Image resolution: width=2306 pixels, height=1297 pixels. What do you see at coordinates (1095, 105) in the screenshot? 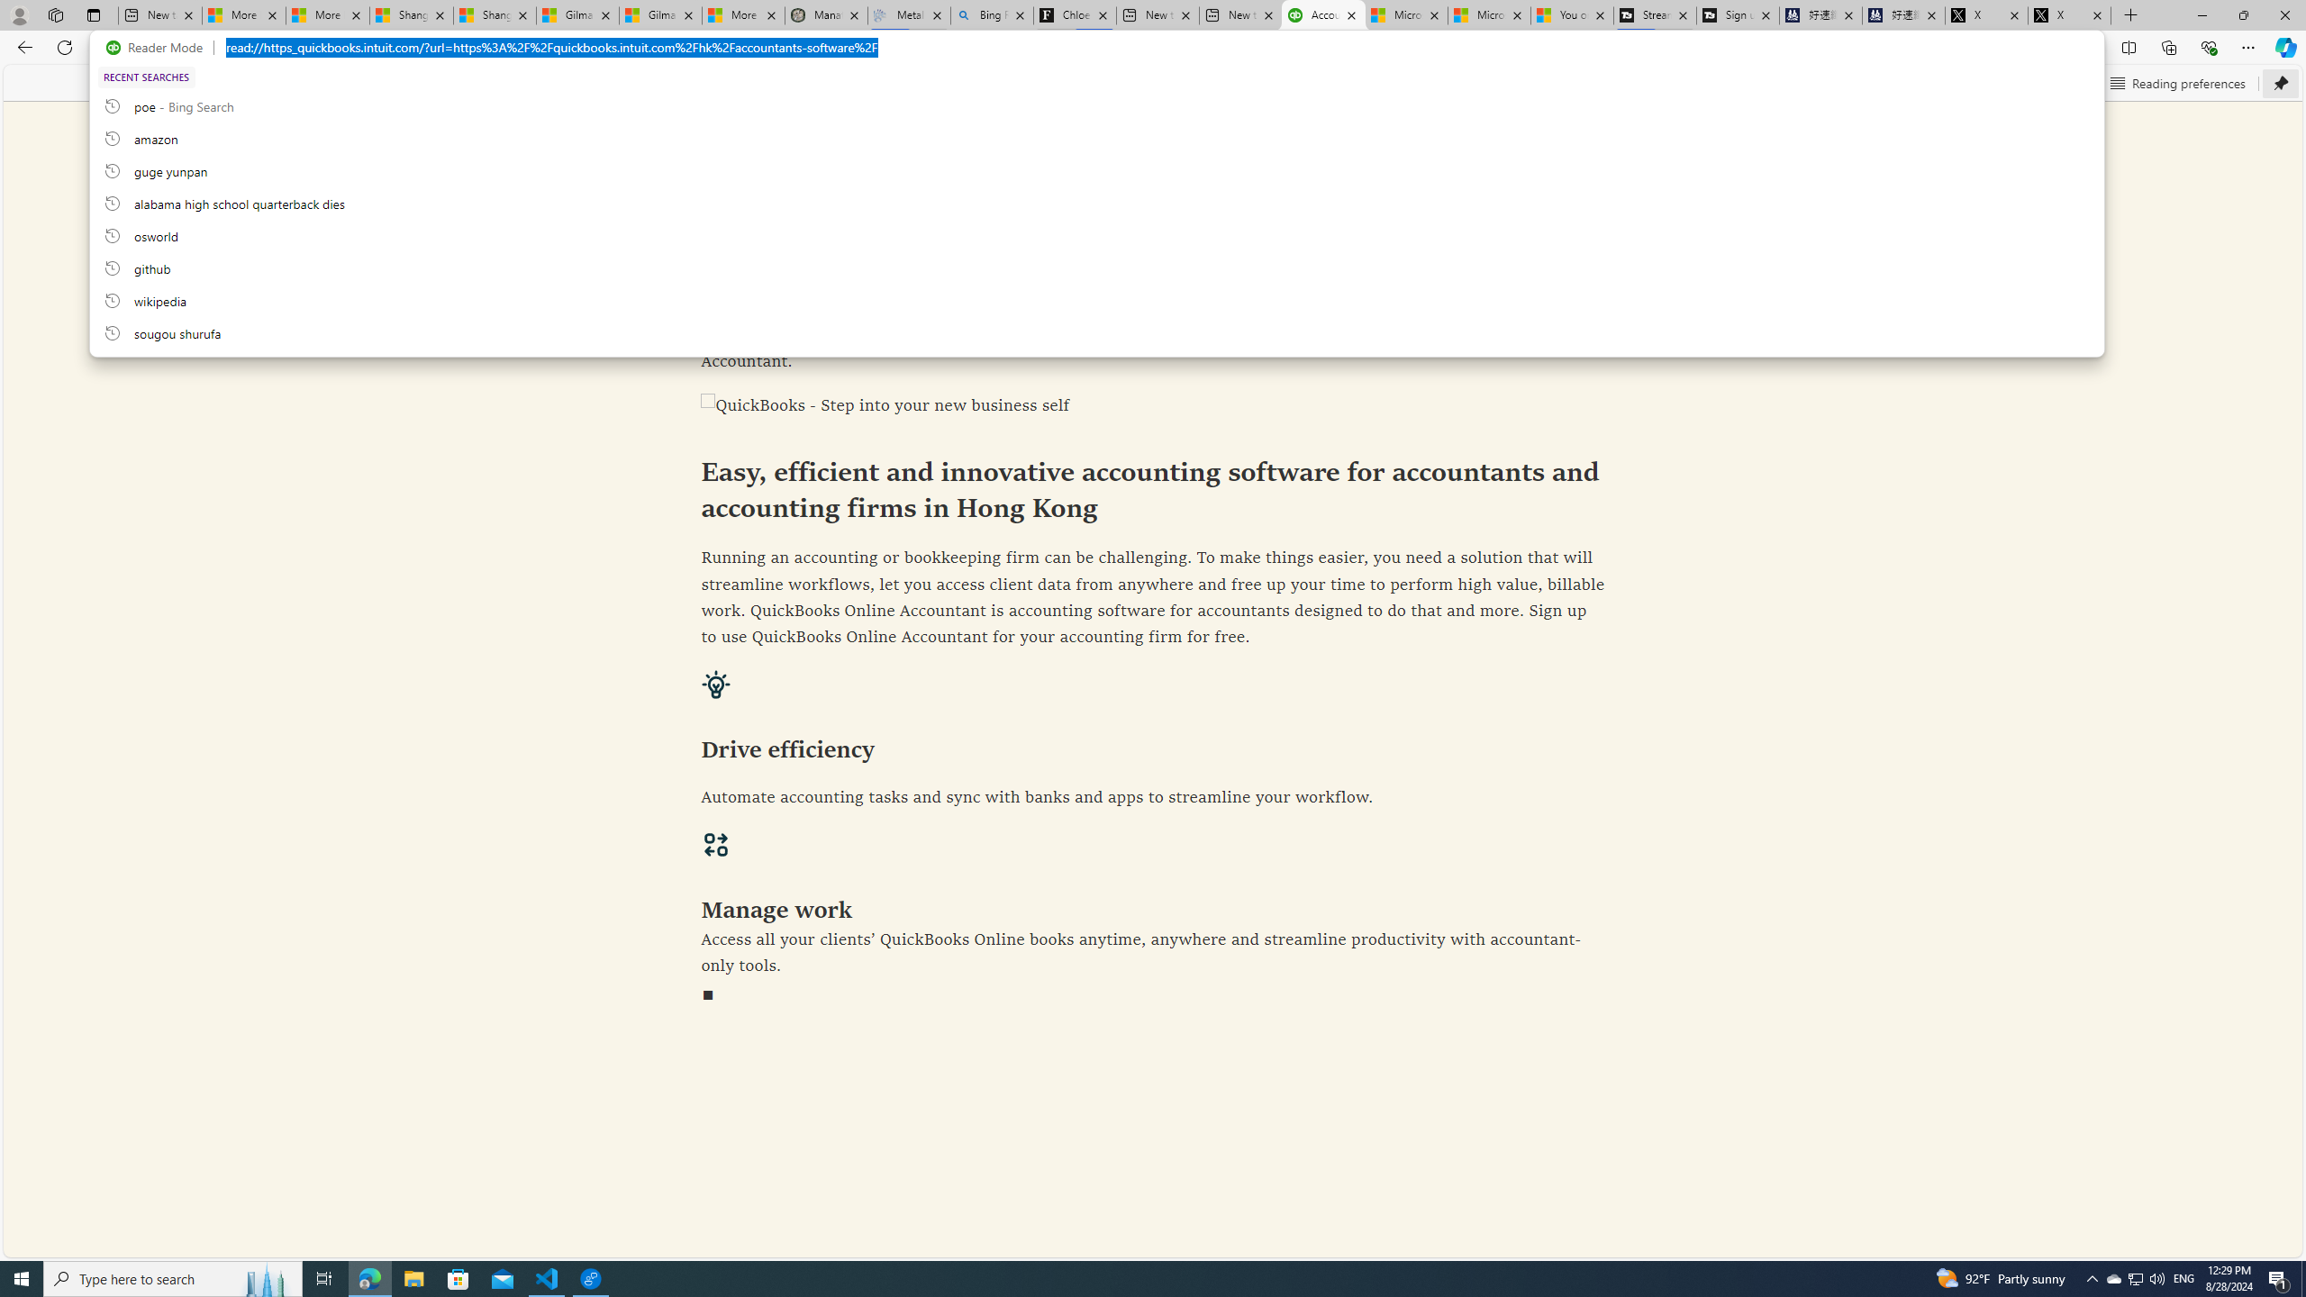
I see `poe, recent searches from history` at bounding box center [1095, 105].